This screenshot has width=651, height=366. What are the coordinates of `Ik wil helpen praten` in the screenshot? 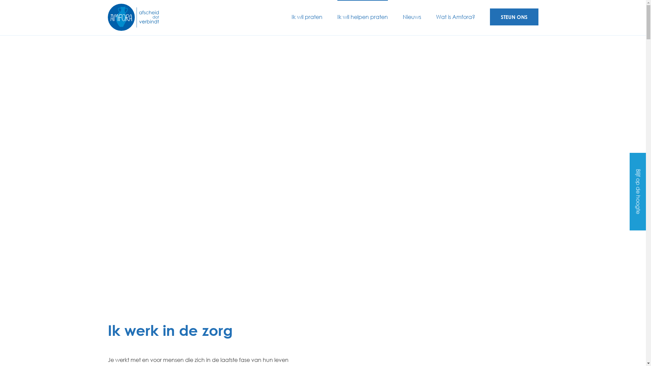 It's located at (362, 18).